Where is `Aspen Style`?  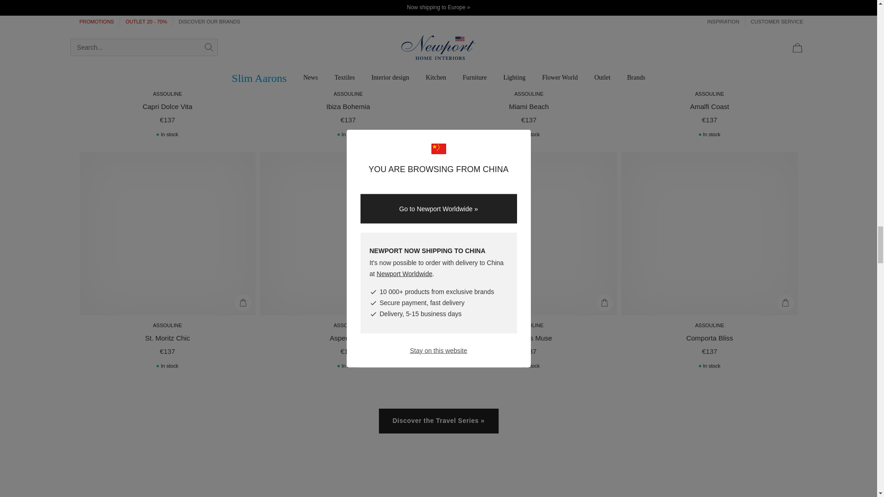 Aspen Style is located at coordinates (348, 338).